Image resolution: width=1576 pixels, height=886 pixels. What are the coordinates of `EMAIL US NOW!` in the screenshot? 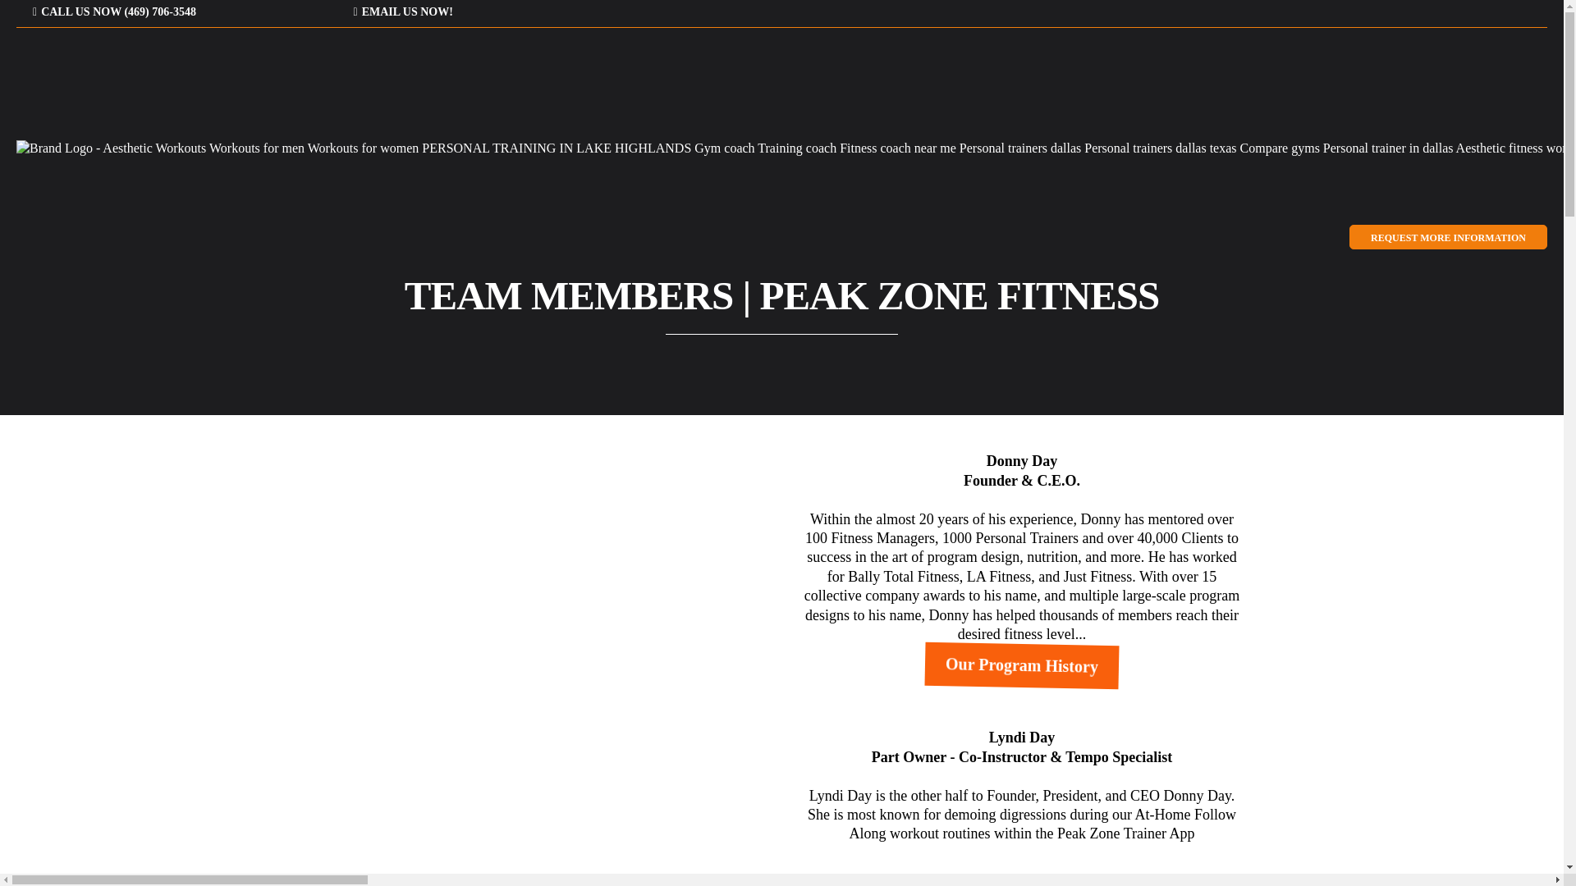 It's located at (405, 11).